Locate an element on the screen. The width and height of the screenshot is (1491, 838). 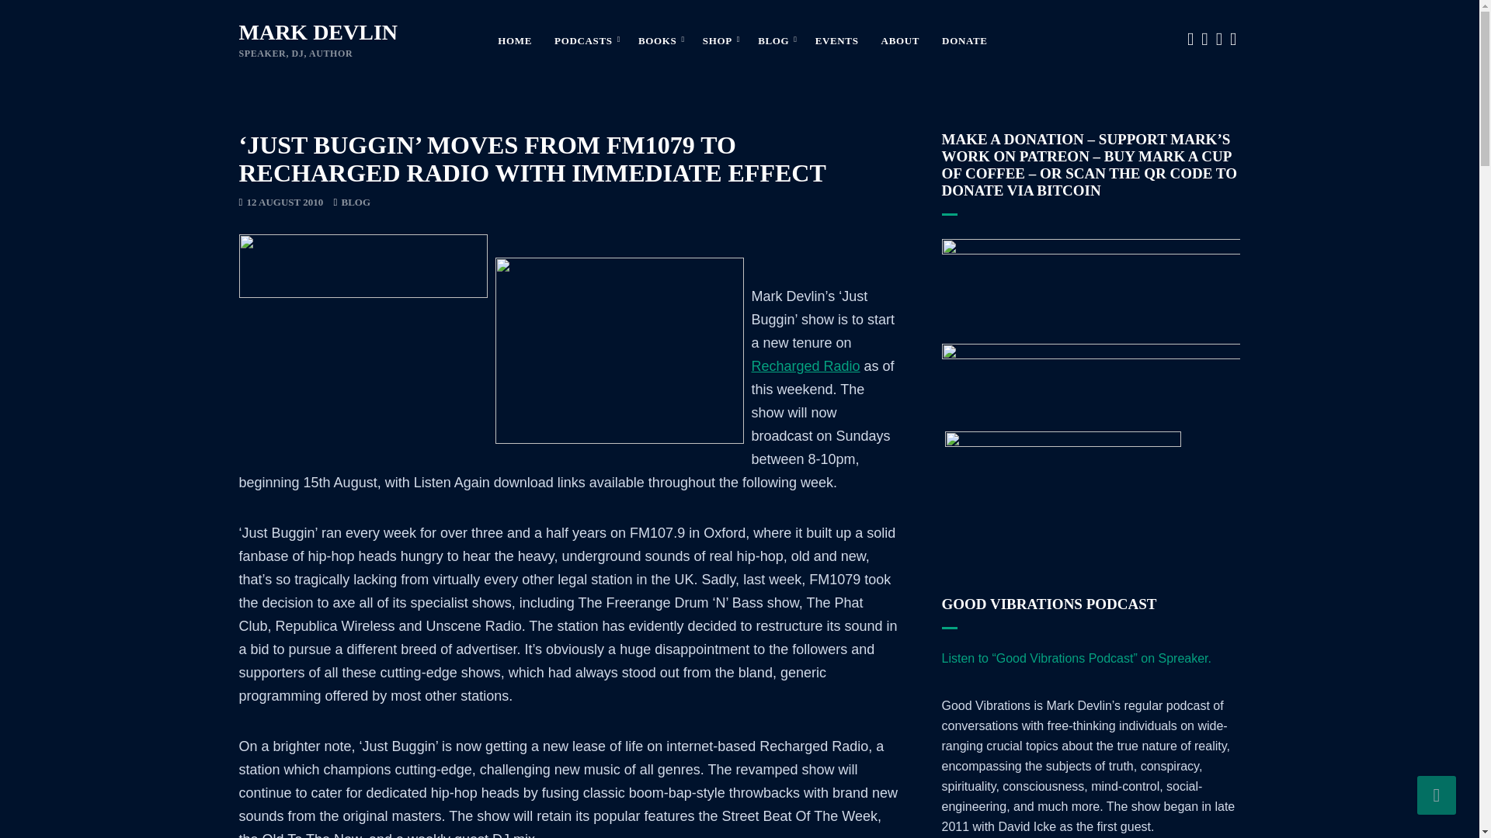
BOOKS is located at coordinates (659, 42).